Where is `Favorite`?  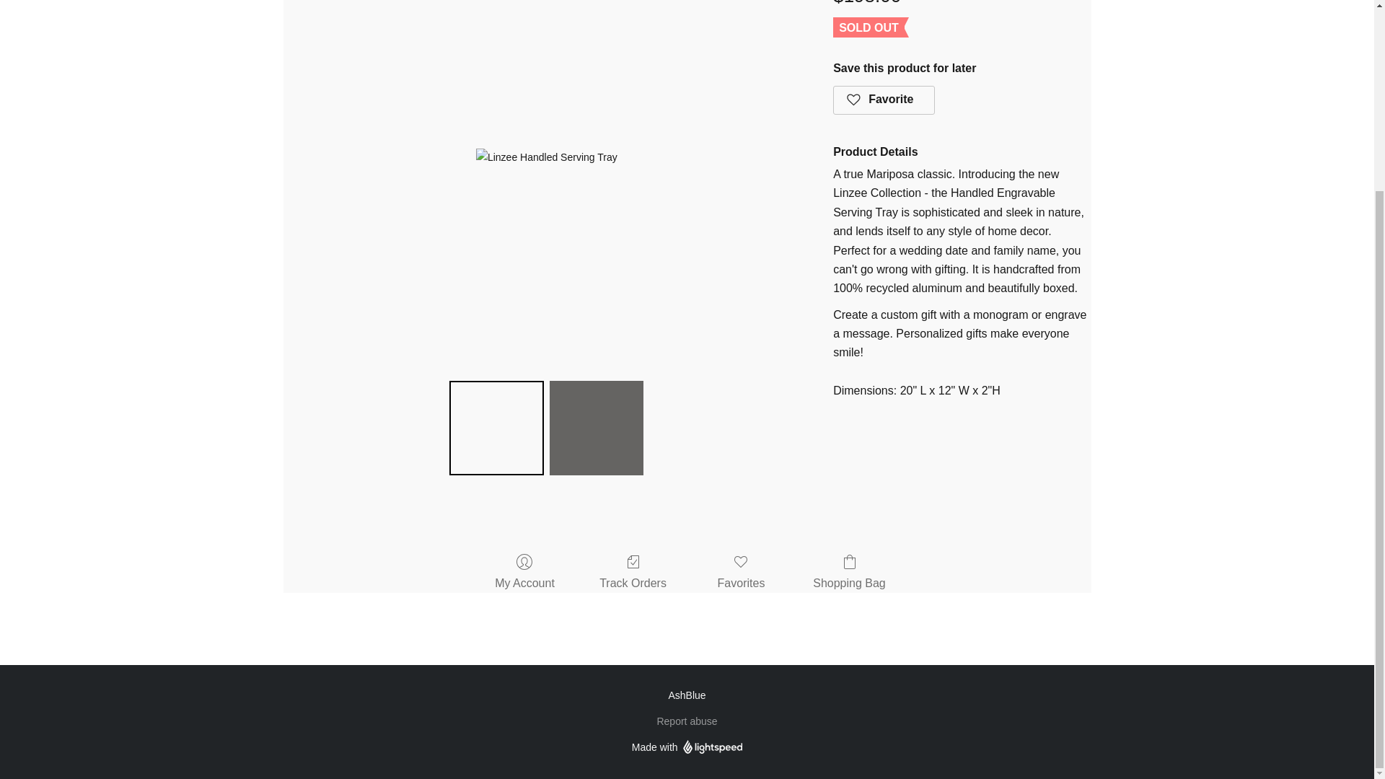
Favorite is located at coordinates (884, 100).